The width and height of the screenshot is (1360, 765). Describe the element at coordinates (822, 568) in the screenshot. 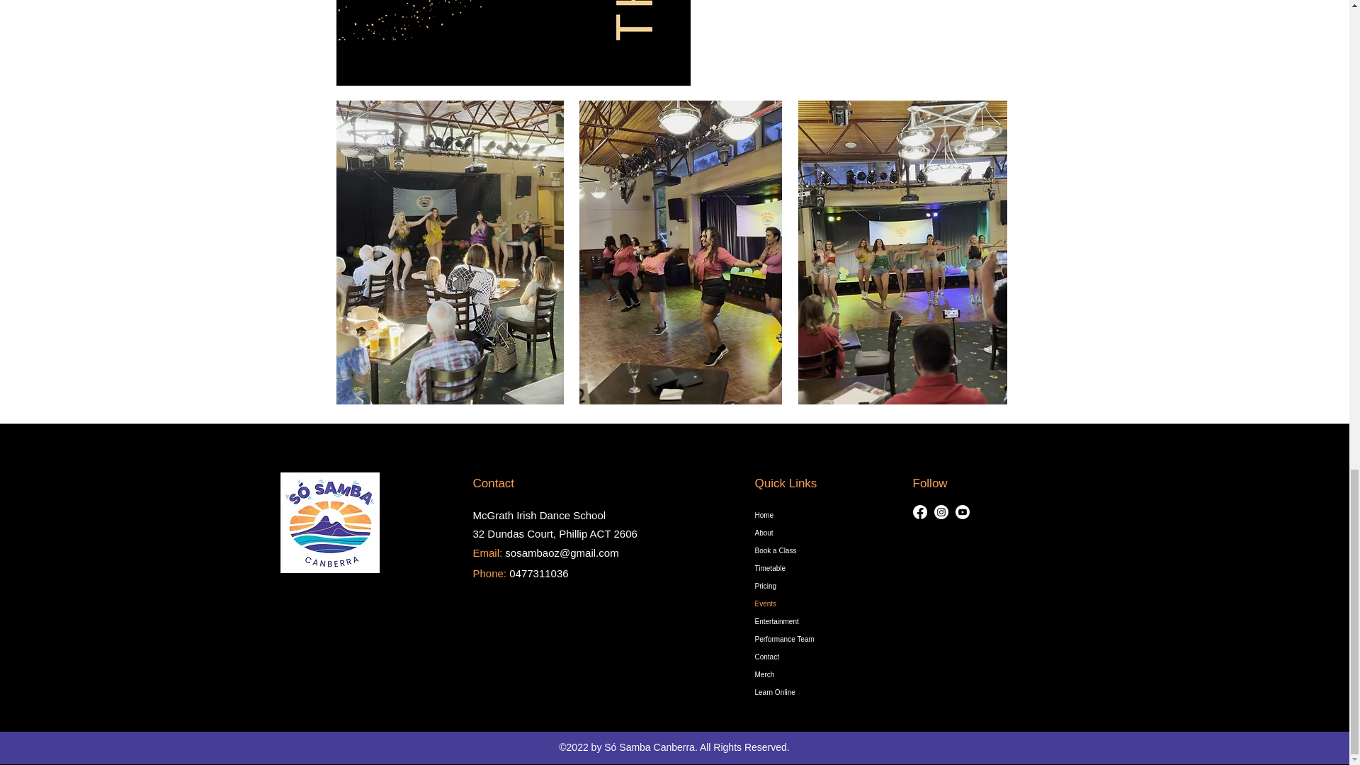

I see `Timetable` at that location.